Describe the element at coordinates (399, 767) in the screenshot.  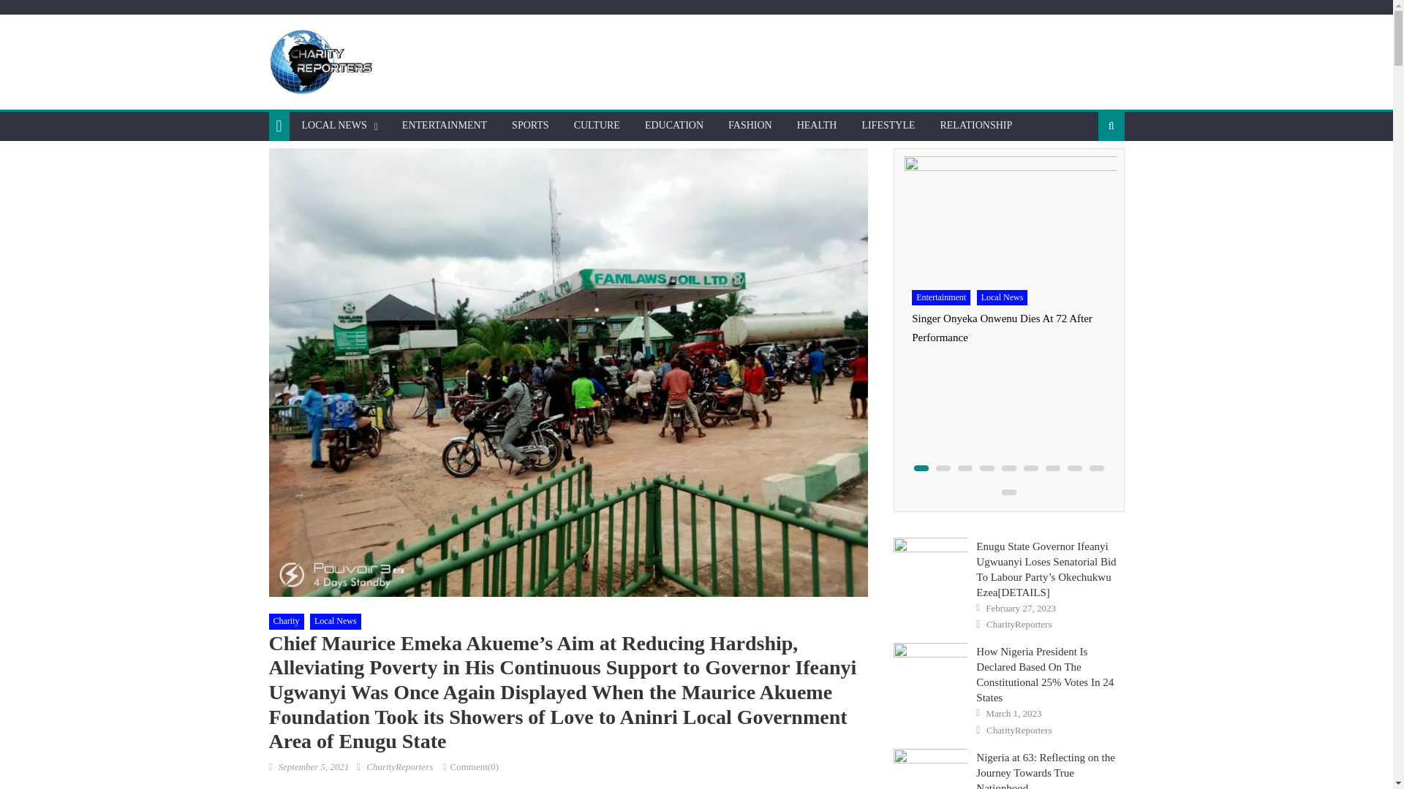
I see `CharityReporters` at that location.